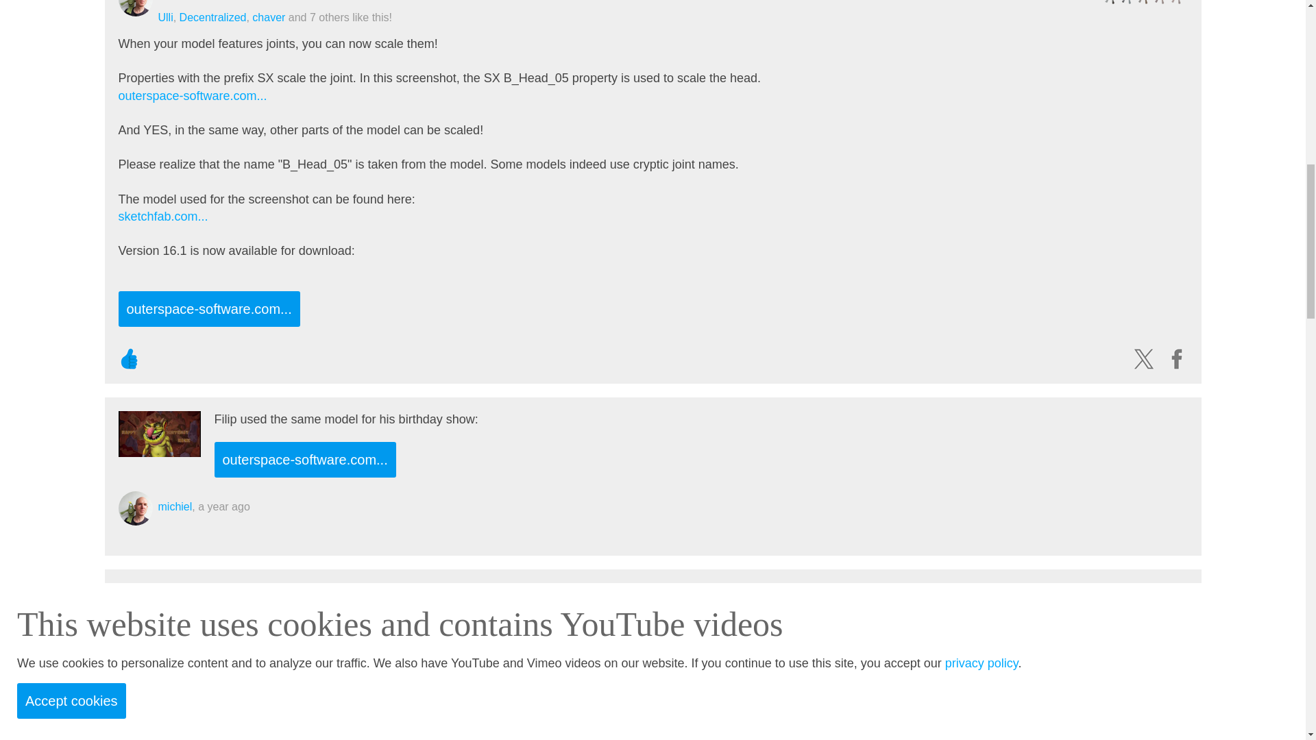 This screenshot has width=1316, height=740. What do you see at coordinates (164, 17) in the screenshot?
I see `Ulli` at bounding box center [164, 17].